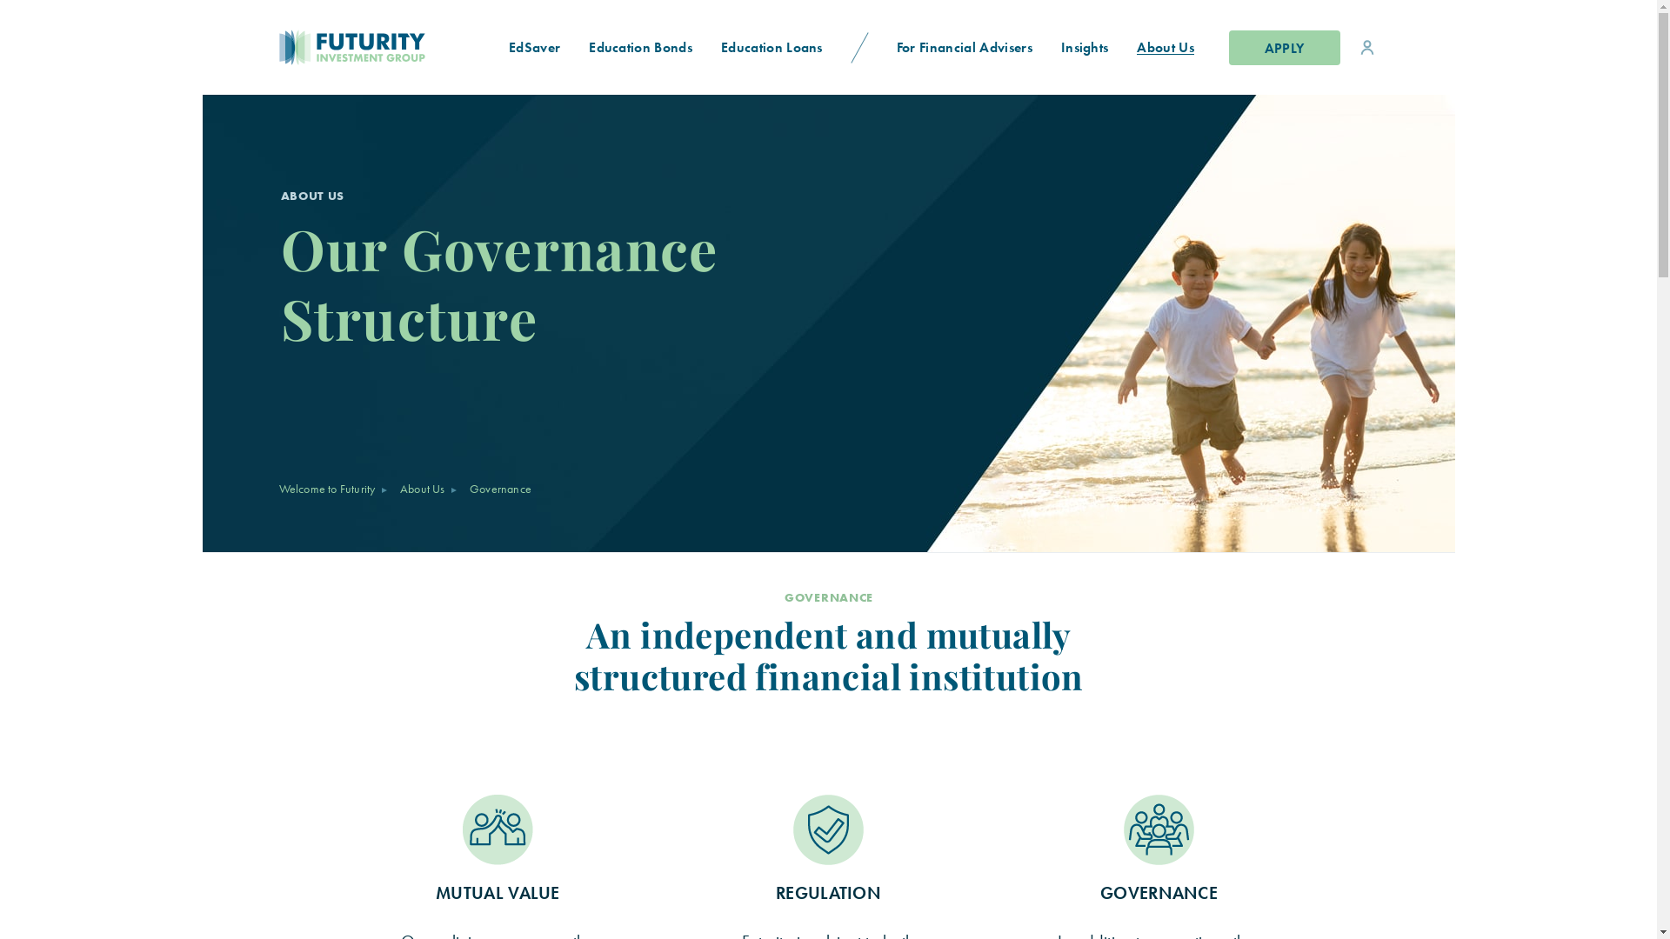 The height and width of the screenshot is (939, 1670). What do you see at coordinates (772, 47) in the screenshot?
I see `Education Loans` at bounding box center [772, 47].